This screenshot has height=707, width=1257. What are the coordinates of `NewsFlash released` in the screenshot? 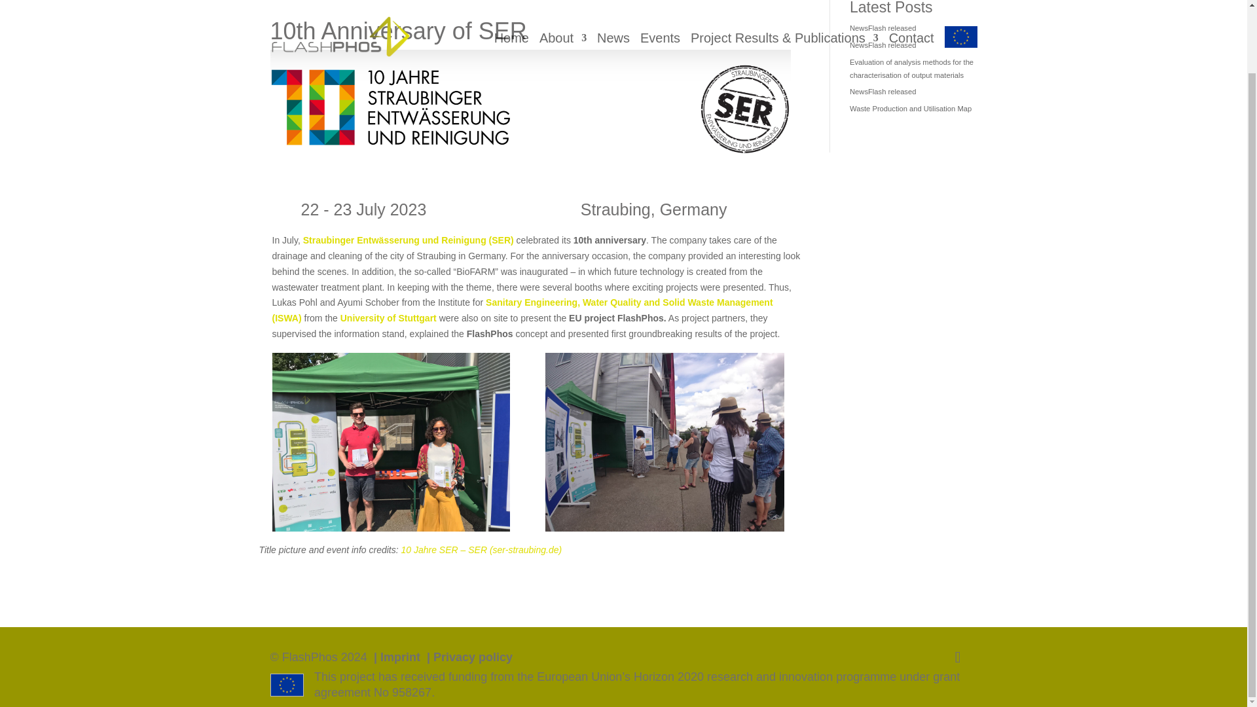 It's located at (883, 91).